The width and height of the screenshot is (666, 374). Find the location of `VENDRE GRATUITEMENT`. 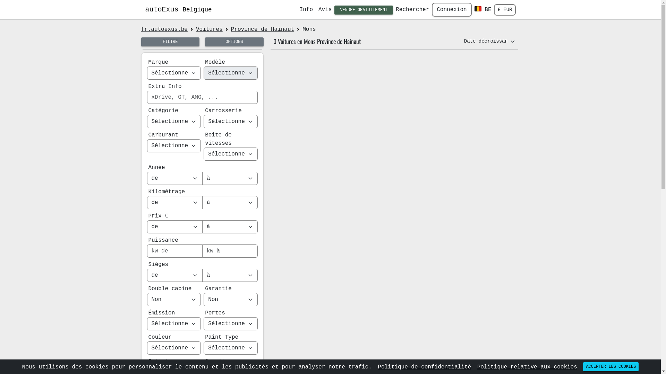

VENDRE GRATUITEMENT is located at coordinates (364, 10).